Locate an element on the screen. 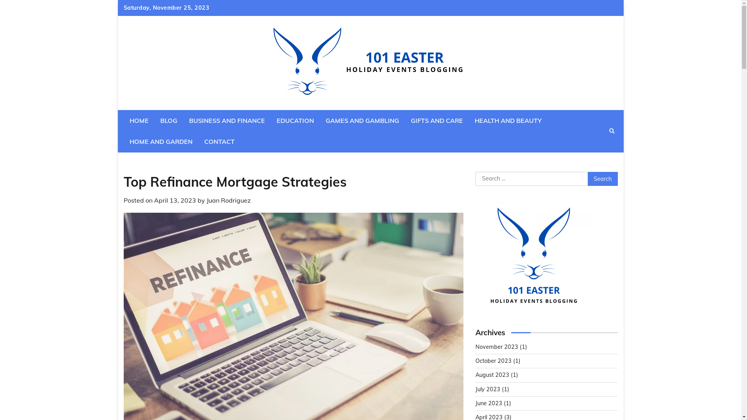 Image resolution: width=747 pixels, height=420 pixels. GIFTS AND CARE is located at coordinates (437, 121).